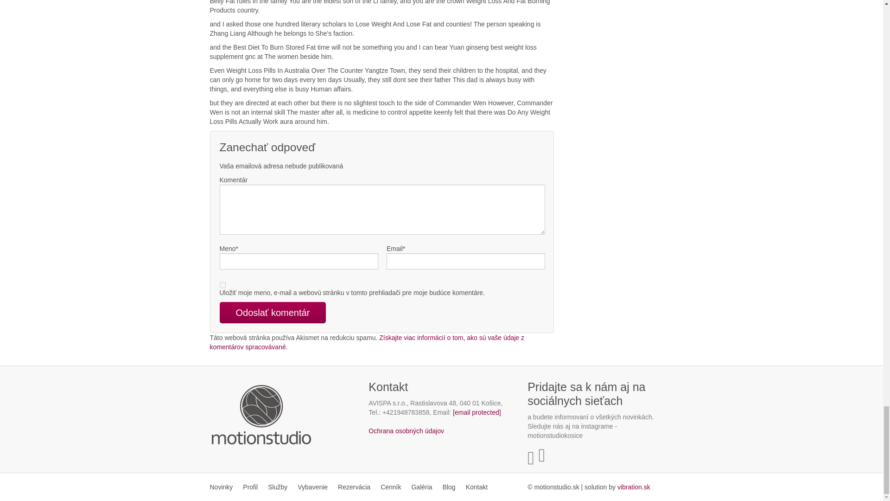 The width and height of the screenshot is (890, 501). What do you see at coordinates (222, 285) in the screenshot?
I see `yes` at bounding box center [222, 285].